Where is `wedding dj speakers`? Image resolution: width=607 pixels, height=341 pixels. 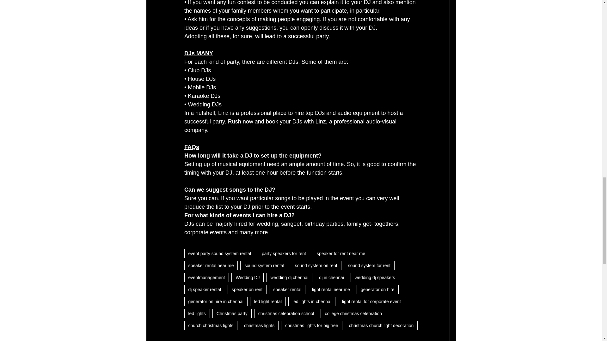 wedding dj speakers is located at coordinates (375, 278).